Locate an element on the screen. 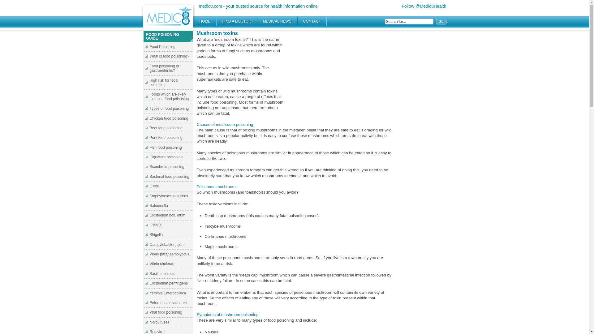  Pork food poisoning  is located at coordinates (168, 137).